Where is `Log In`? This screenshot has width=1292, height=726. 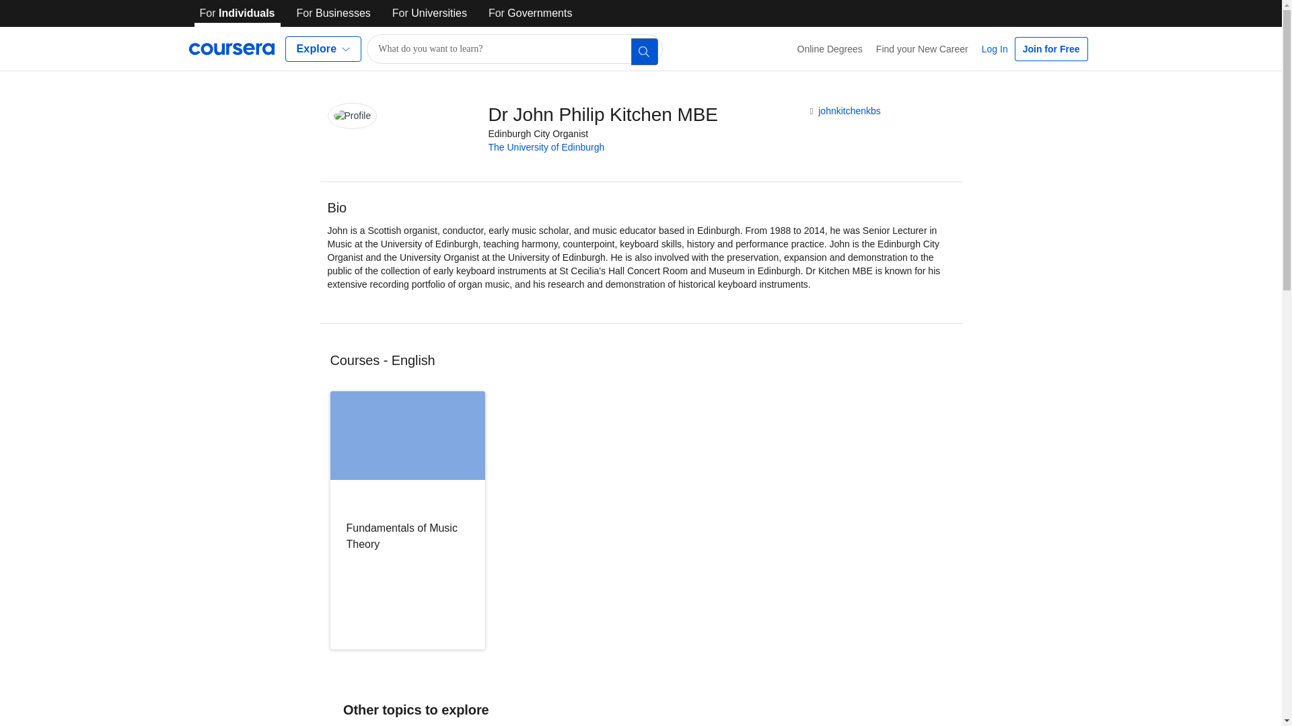
Log In is located at coordinates (995, 48).